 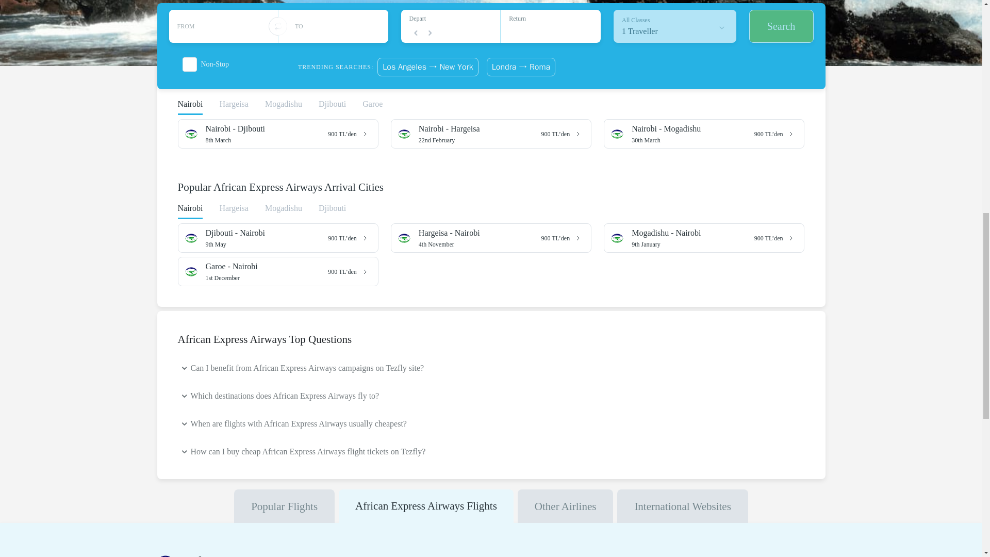 What do you see at coordinates (284, 107) in the screenshot?
I see `Djibouti - Nairobi` at bounding box center [284, 107].